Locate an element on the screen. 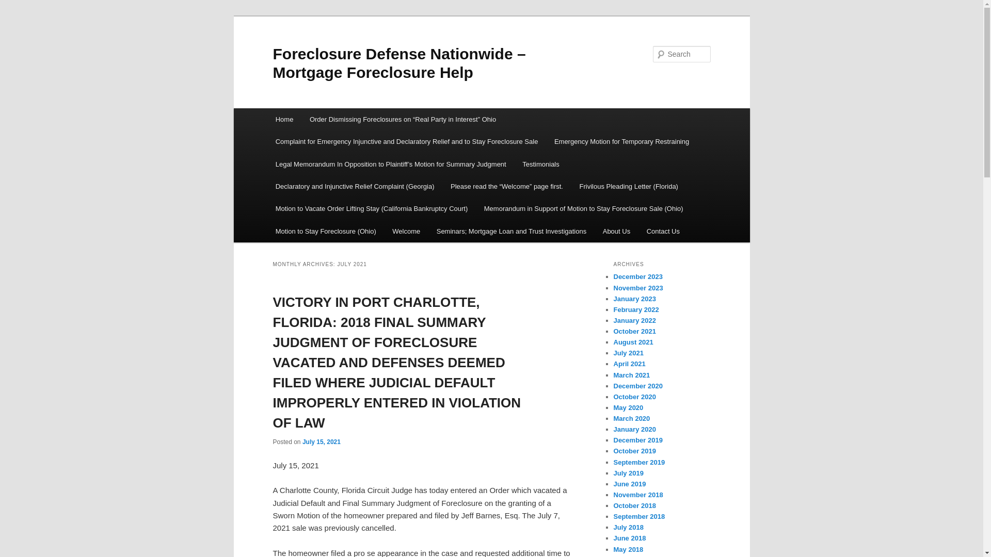  January 2022 is located at coordinates (634, 320).